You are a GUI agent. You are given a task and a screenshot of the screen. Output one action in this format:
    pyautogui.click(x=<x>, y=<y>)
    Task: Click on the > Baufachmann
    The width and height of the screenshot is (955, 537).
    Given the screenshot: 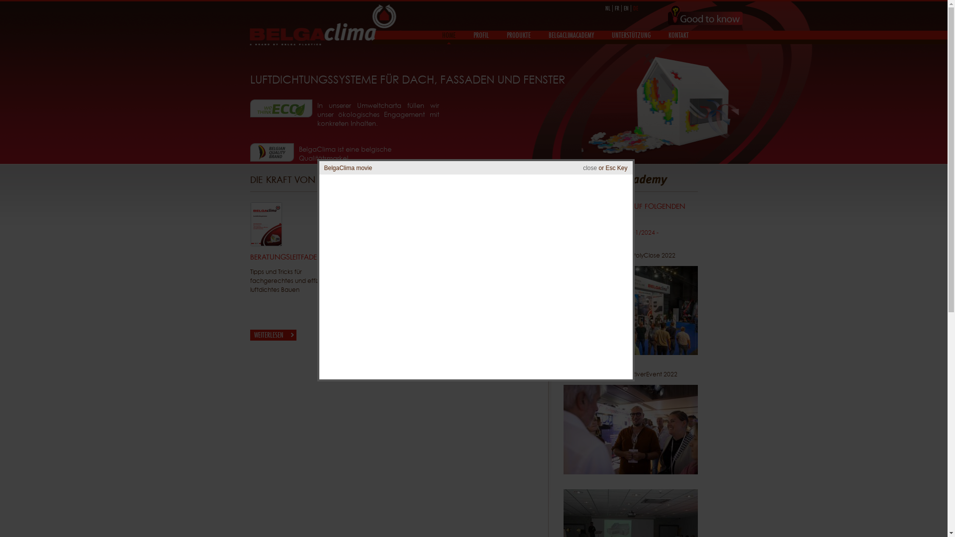 What is the action you would take?
    pyautogui.click(x=469, y=301)
    